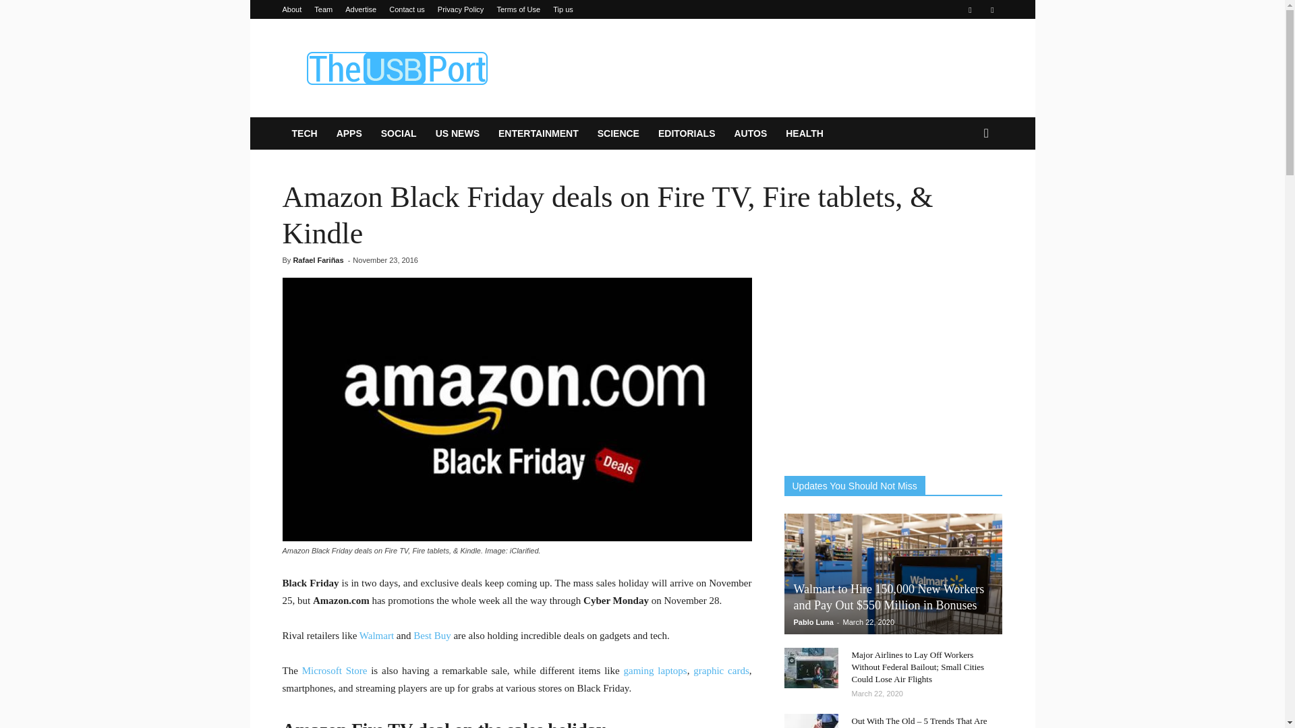 The image size is (1295, 728). I want to click on US NEWS, so click(457, 133).